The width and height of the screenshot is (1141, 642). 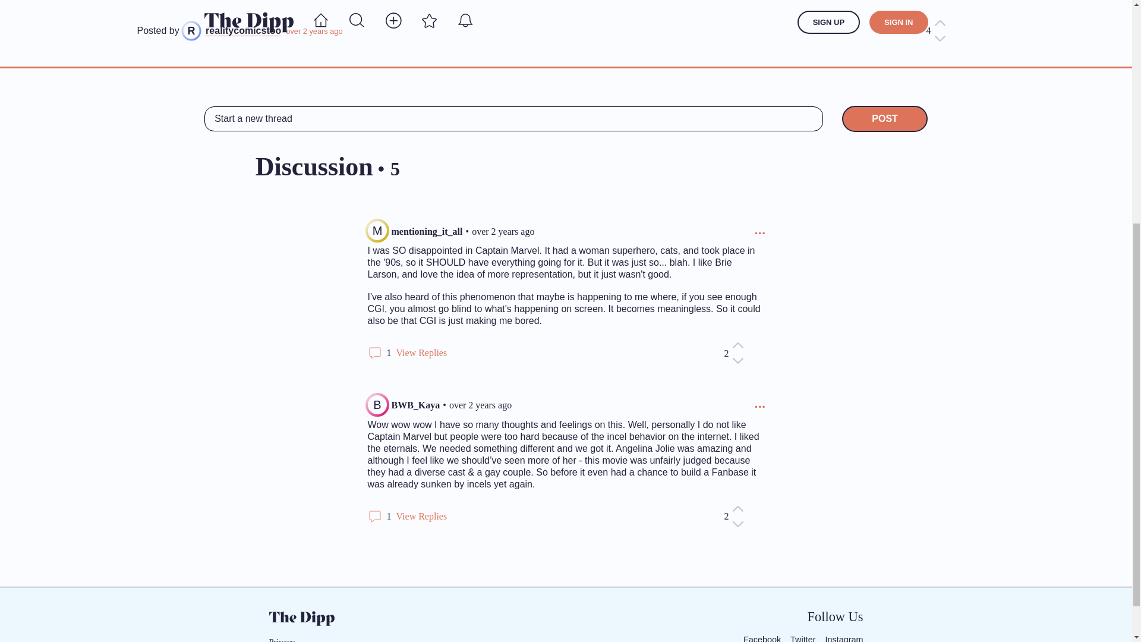 I want to click on POST, so click(x=884, y=119).